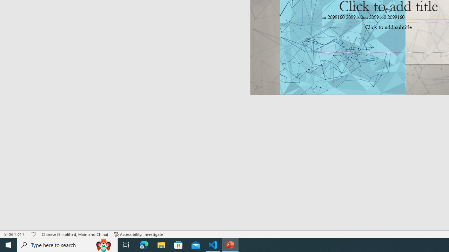 The height and width of the screenshot is (252, 449). I want to click on Manage, so click(48, 186).